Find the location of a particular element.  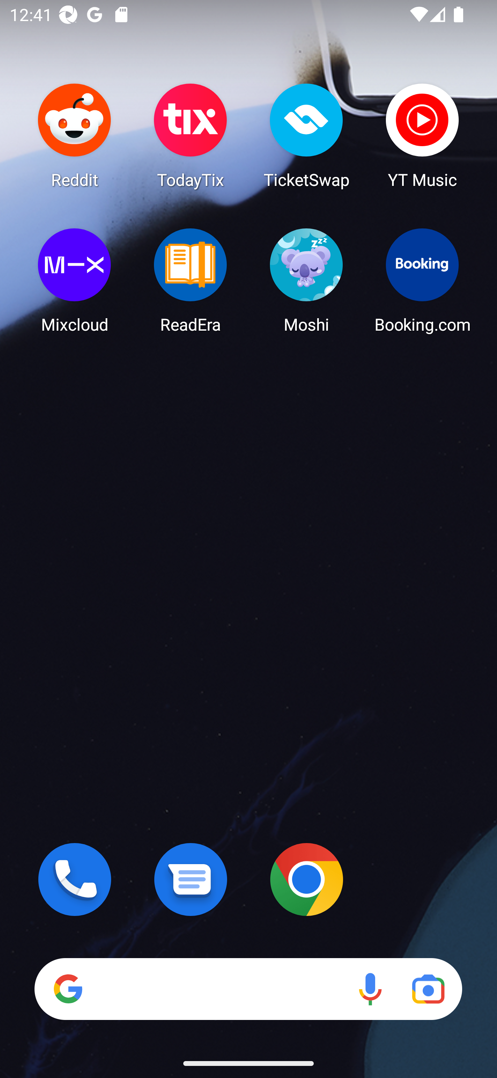

Messages is located at coordinates (191, 879).